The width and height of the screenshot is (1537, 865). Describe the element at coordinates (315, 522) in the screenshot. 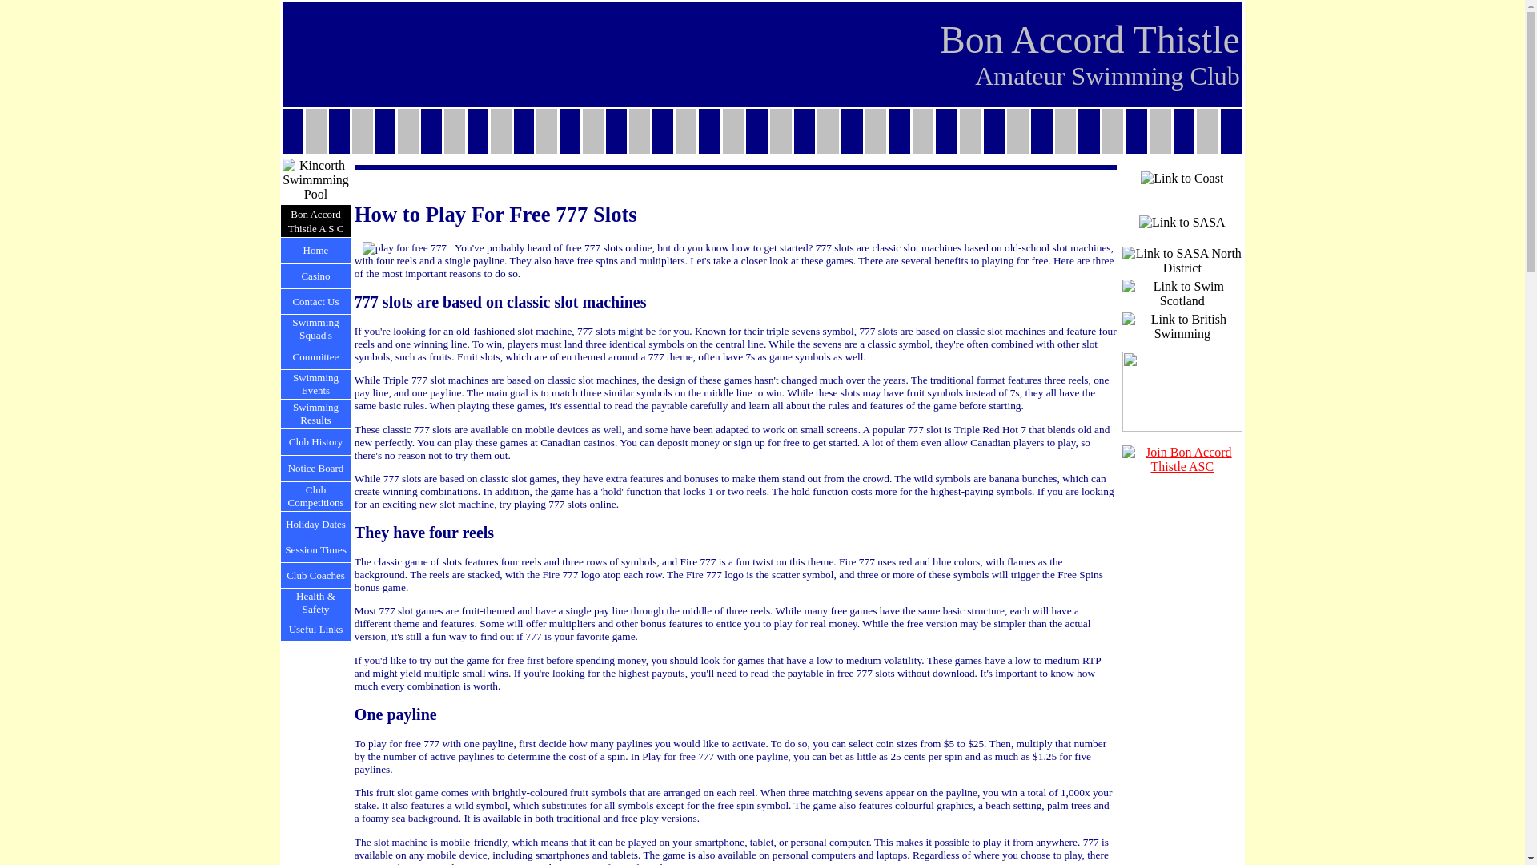

I see `Holiday Dates` at that location.